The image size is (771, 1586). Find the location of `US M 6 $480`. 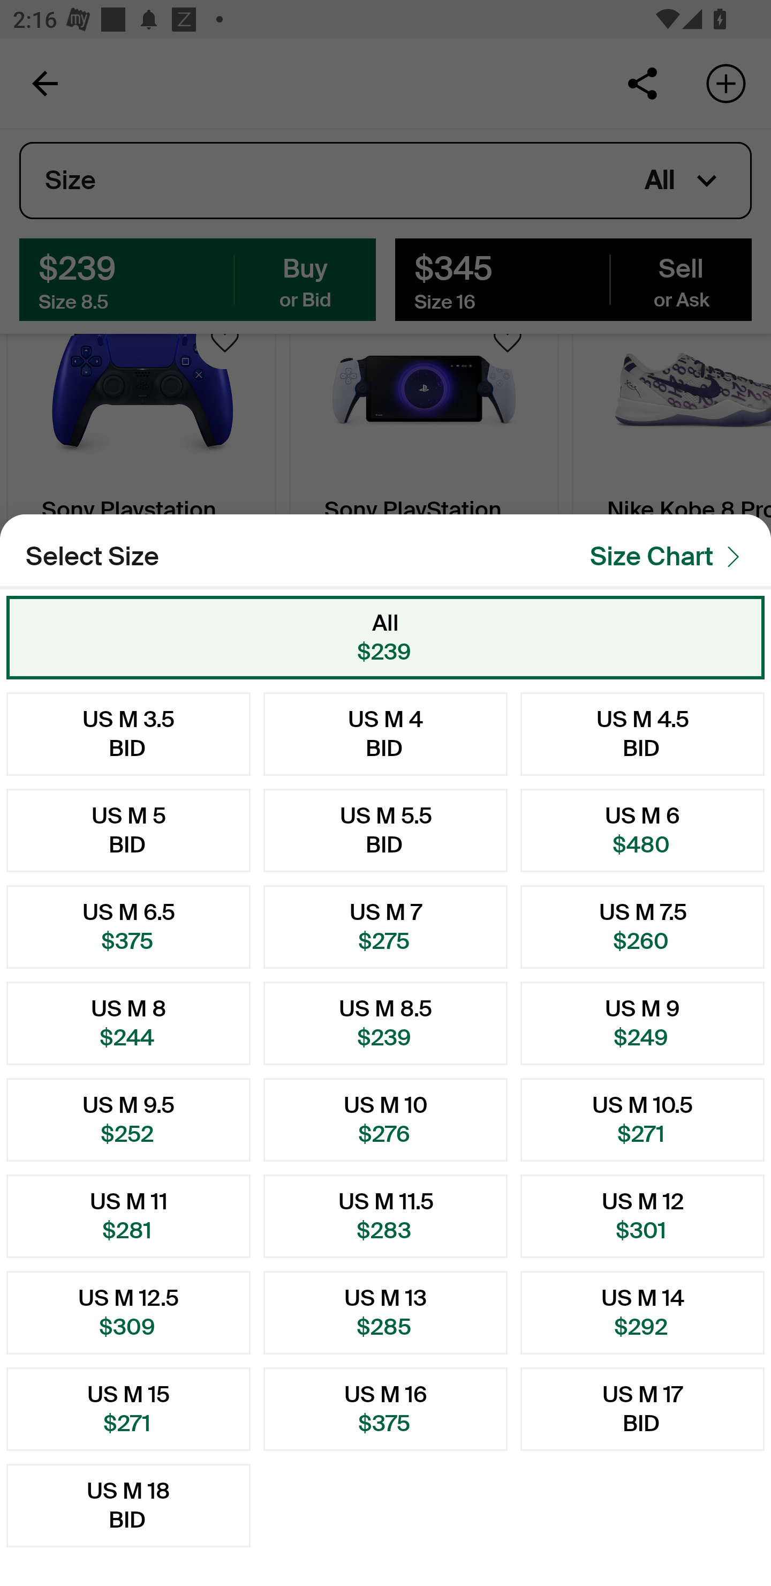

US M 6 $480 is located at coordinates (642, 831).